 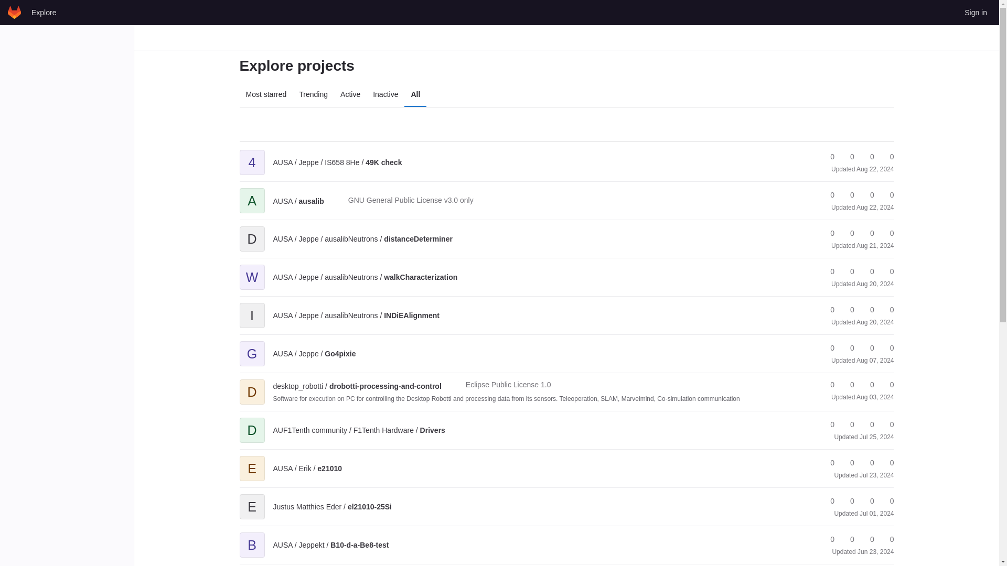 I want to click on A, so click(x=252, y=193).